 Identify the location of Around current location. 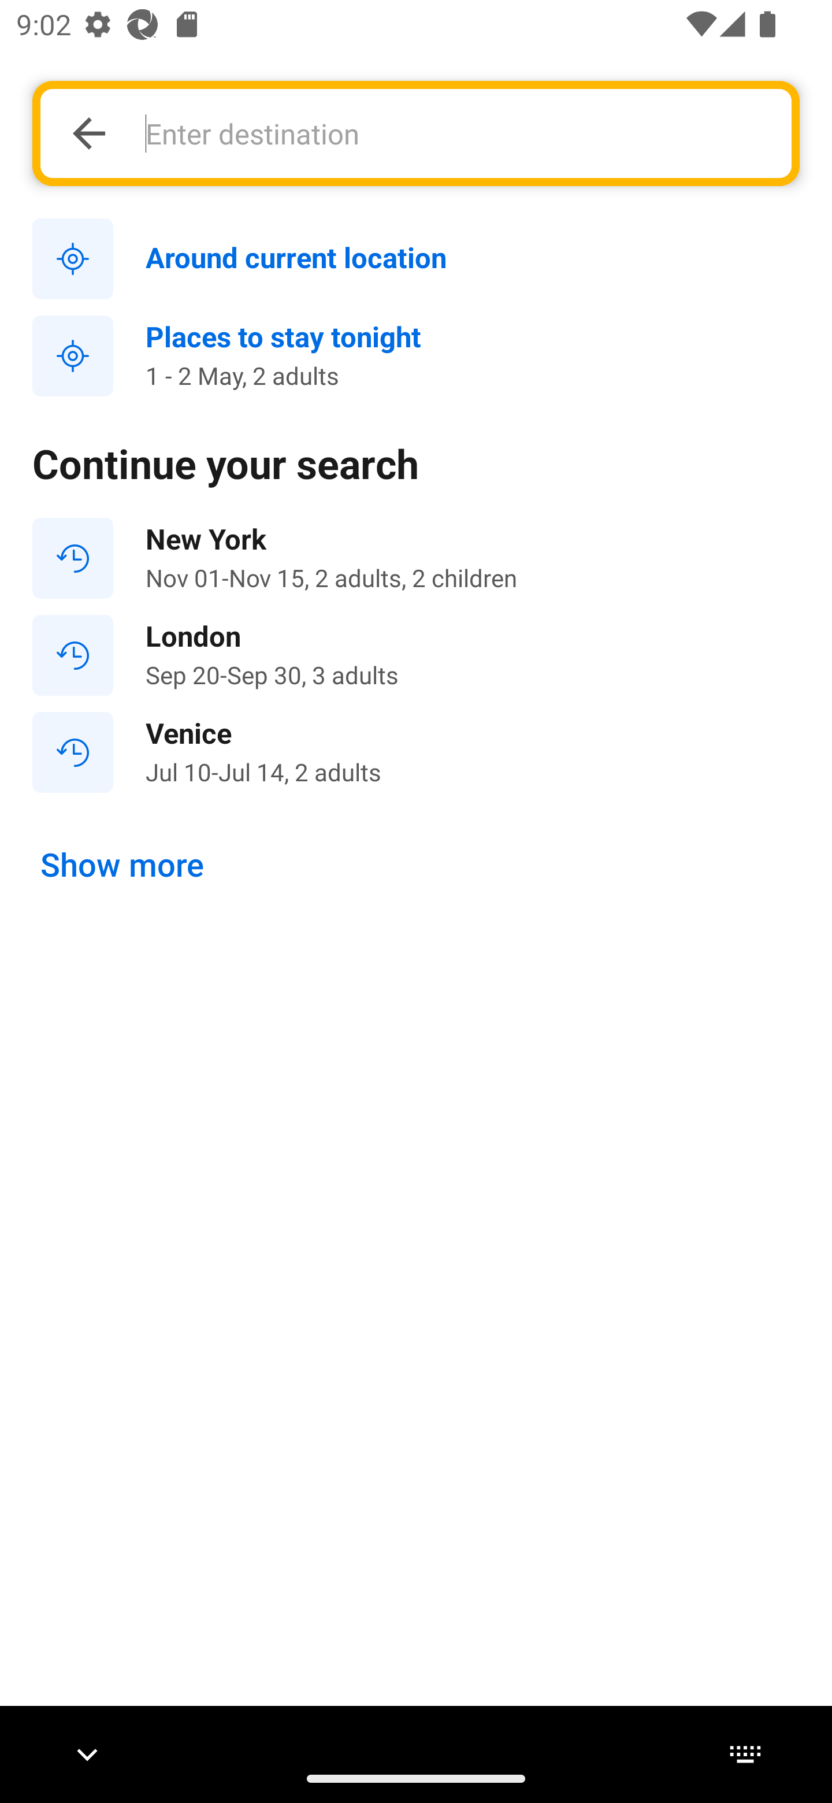
(416, 259).